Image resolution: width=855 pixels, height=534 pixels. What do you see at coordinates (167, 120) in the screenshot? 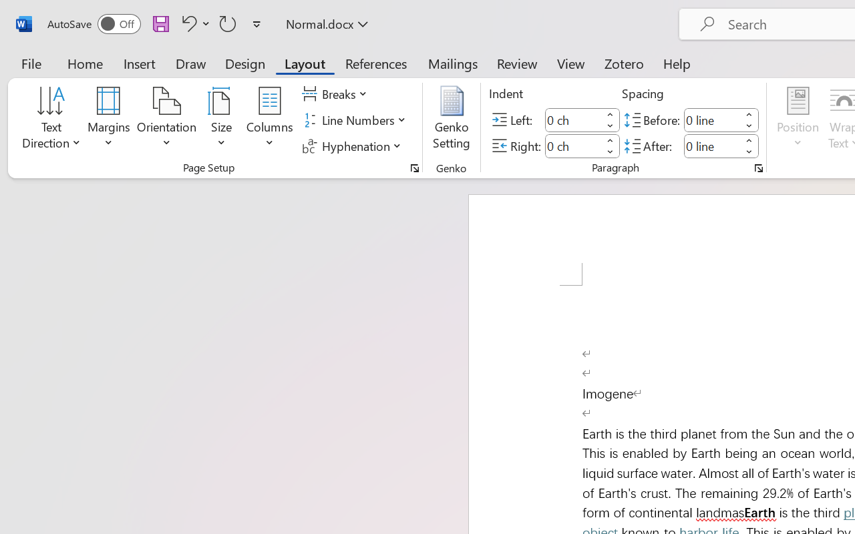
I see `Orientation` at bounding box center [167, 120].